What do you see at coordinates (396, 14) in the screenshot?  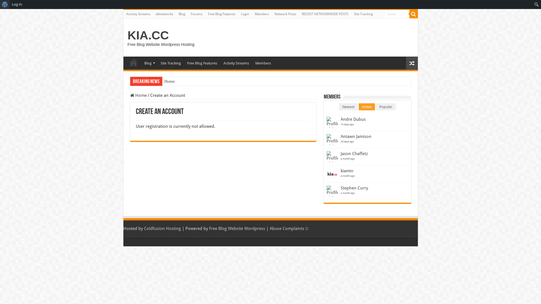 I see `Search` at bounding box center [396, 14].